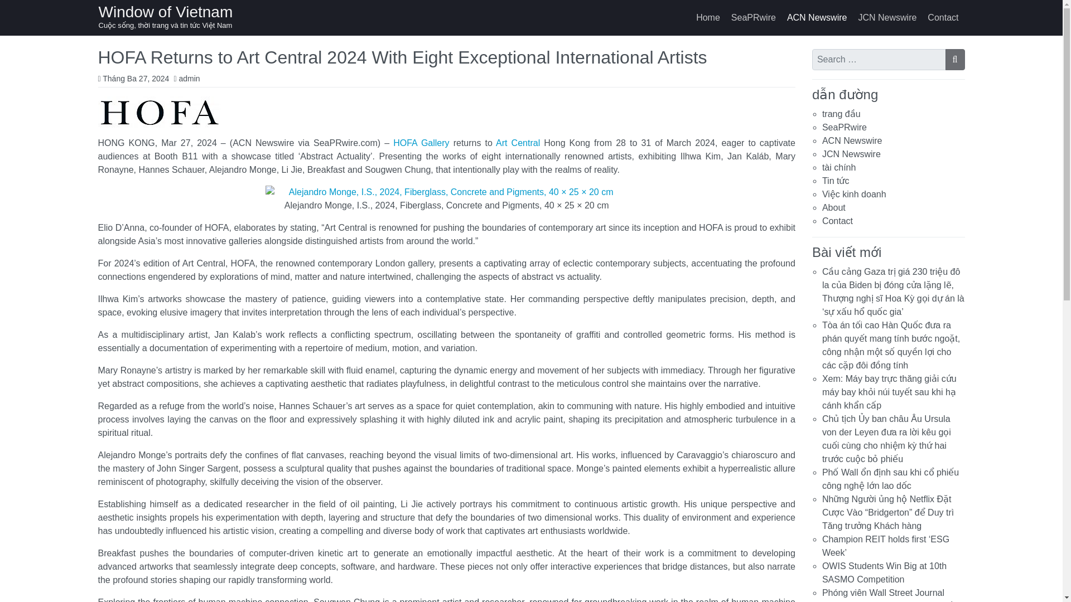 The image size is (1071, 602). What do you see at coordinates (817, 18) in the screenshot?
I see `ACN Newswire` at bounding box center [817, 18].